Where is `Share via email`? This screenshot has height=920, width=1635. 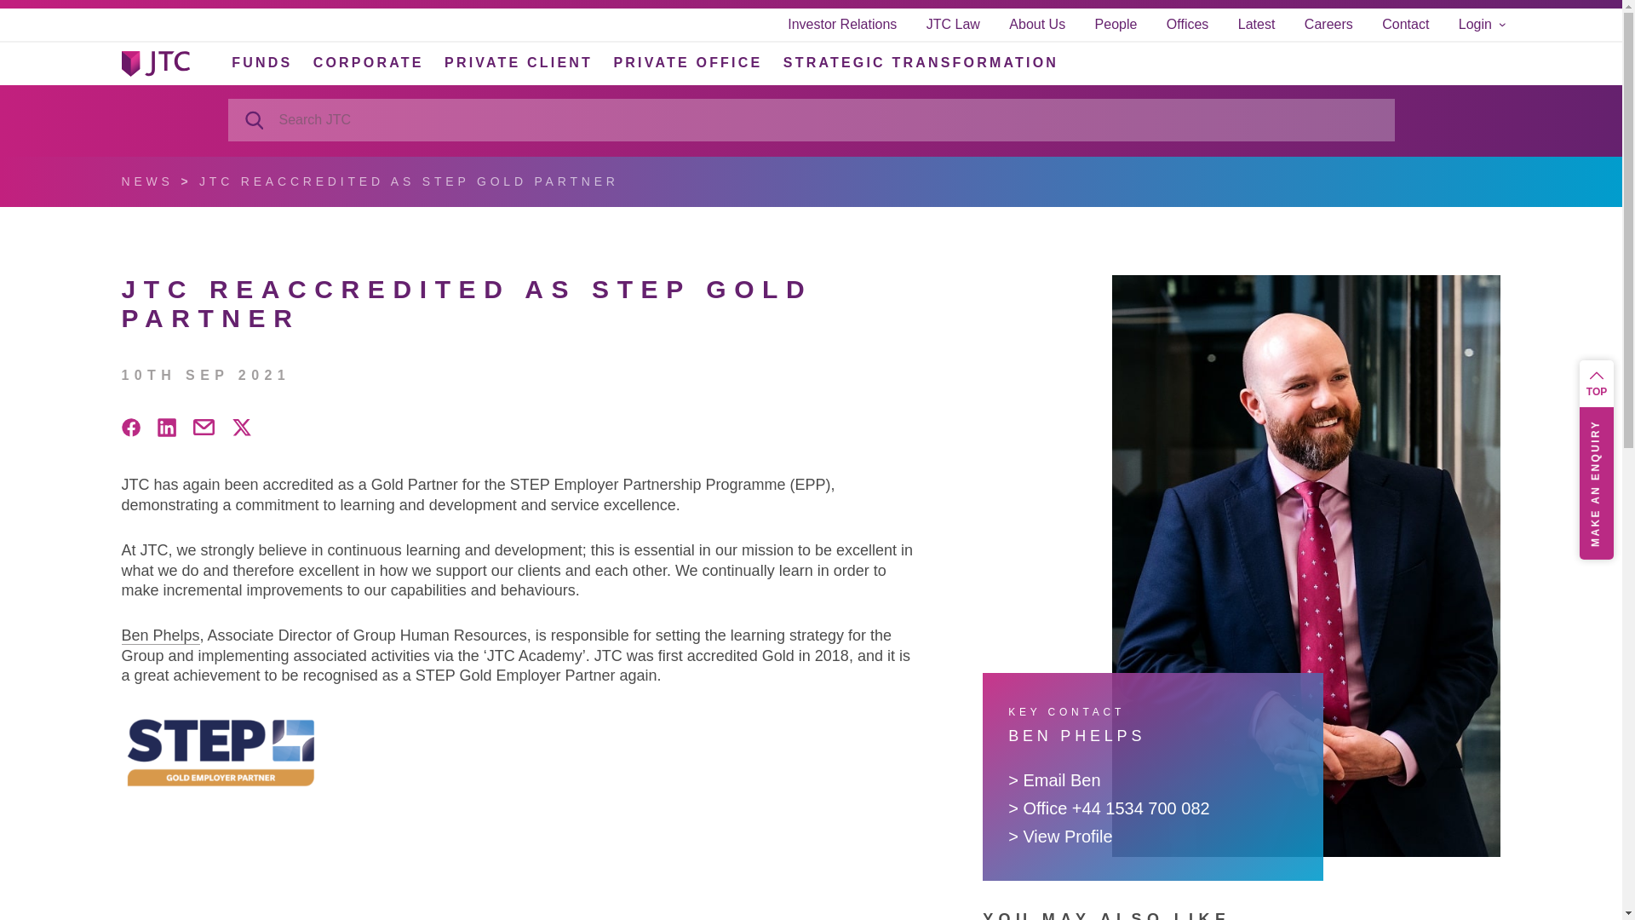 Share via email is located at coordinates (203, 430).